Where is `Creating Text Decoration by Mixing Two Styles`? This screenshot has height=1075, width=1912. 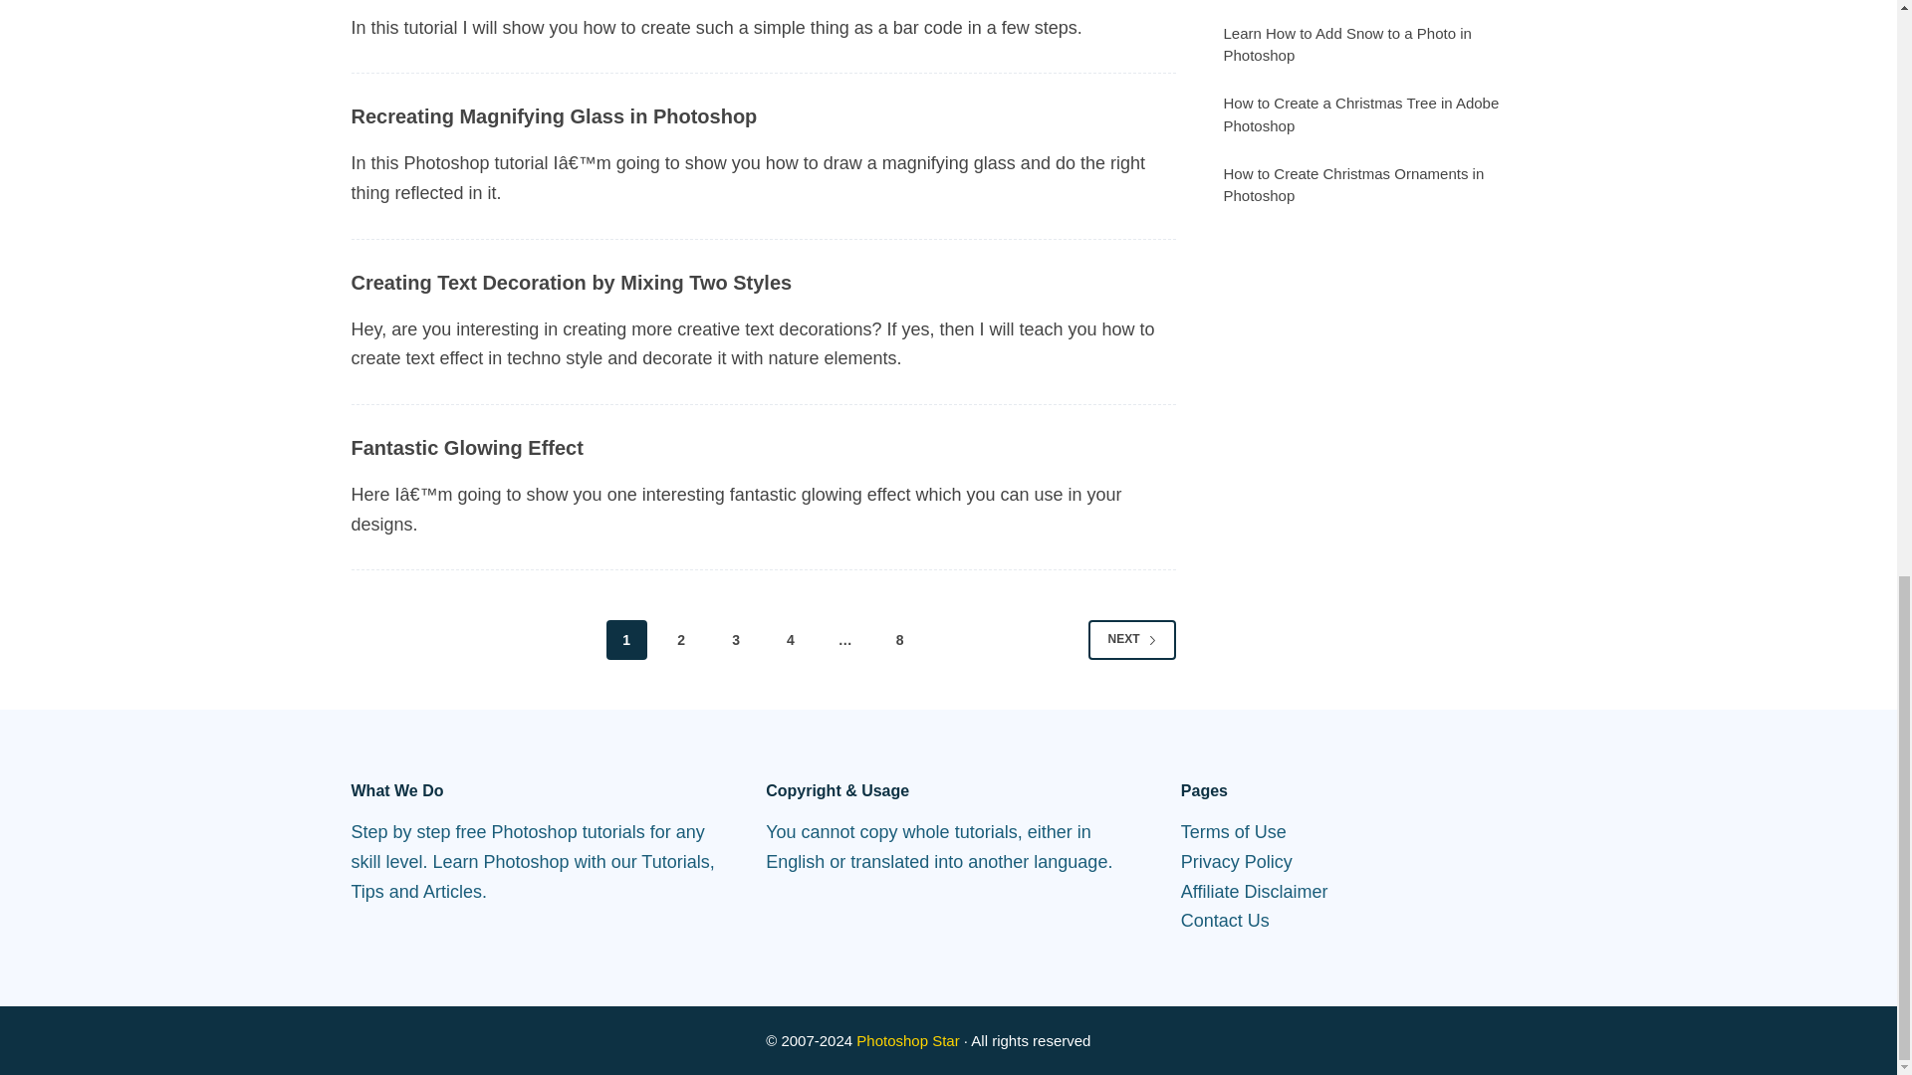 Creating Text Decoration by Mixing Two Styles is located at coordinates (570, 283).